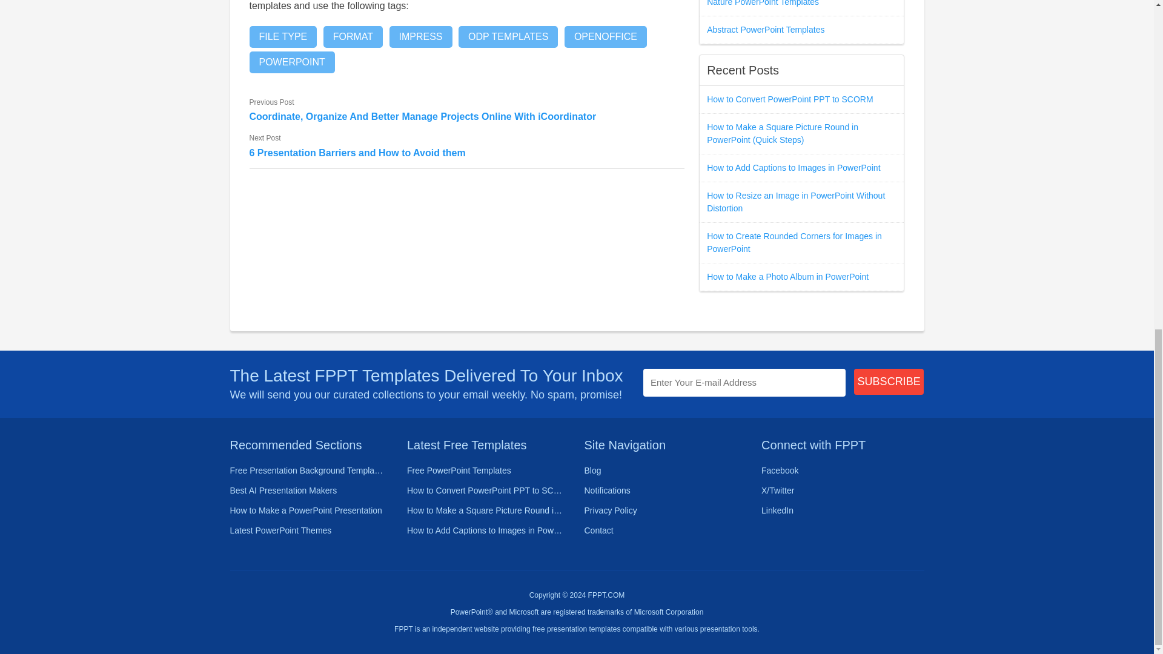  I want to click on IMPRESS, so click(420, 36).